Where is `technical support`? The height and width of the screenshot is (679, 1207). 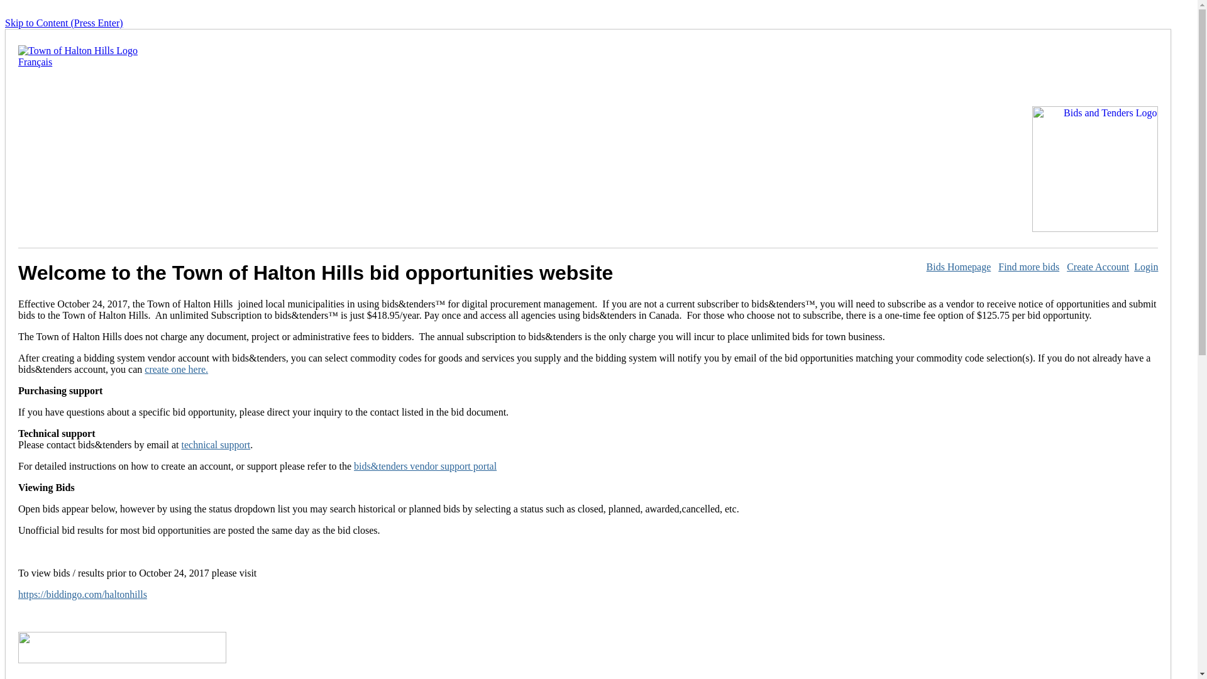 technical support is located at coordinates (216, 445).